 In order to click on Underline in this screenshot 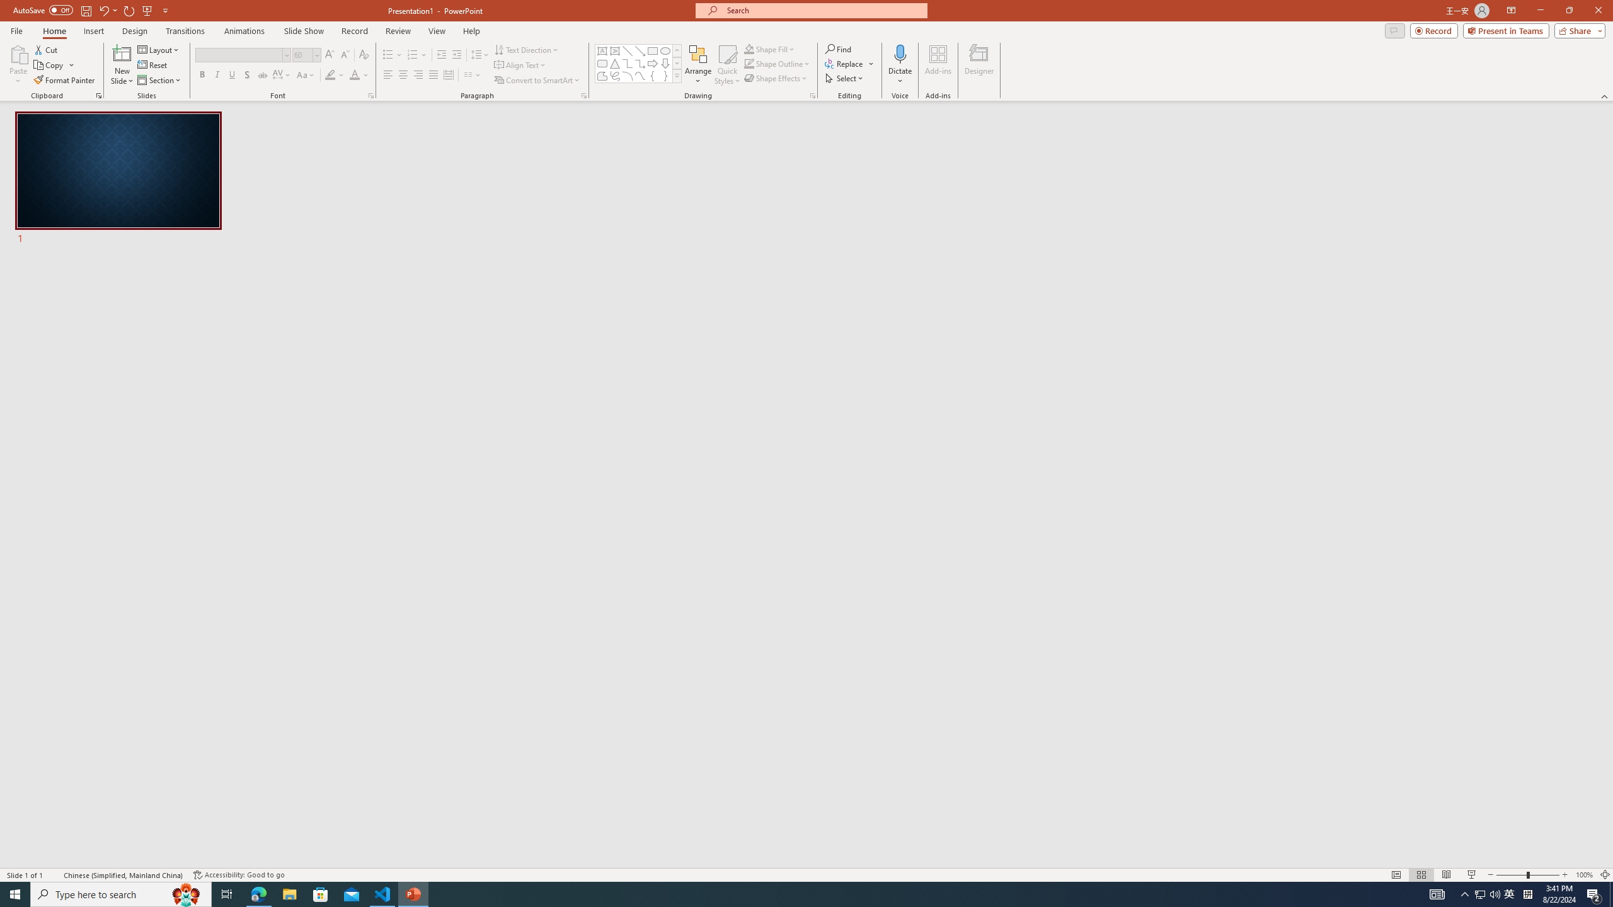, I will do `click(232, 76)`.